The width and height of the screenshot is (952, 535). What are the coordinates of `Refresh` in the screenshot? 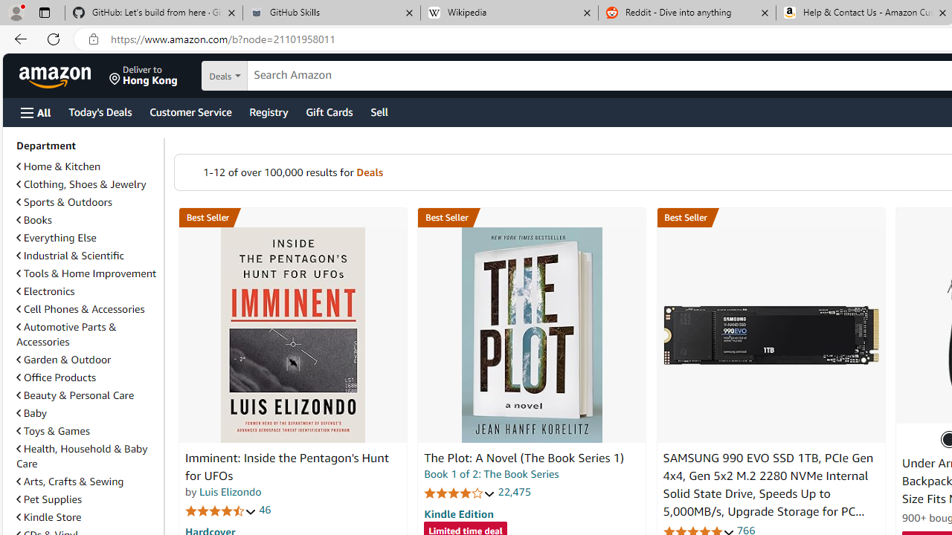 It's located at (54, 39).